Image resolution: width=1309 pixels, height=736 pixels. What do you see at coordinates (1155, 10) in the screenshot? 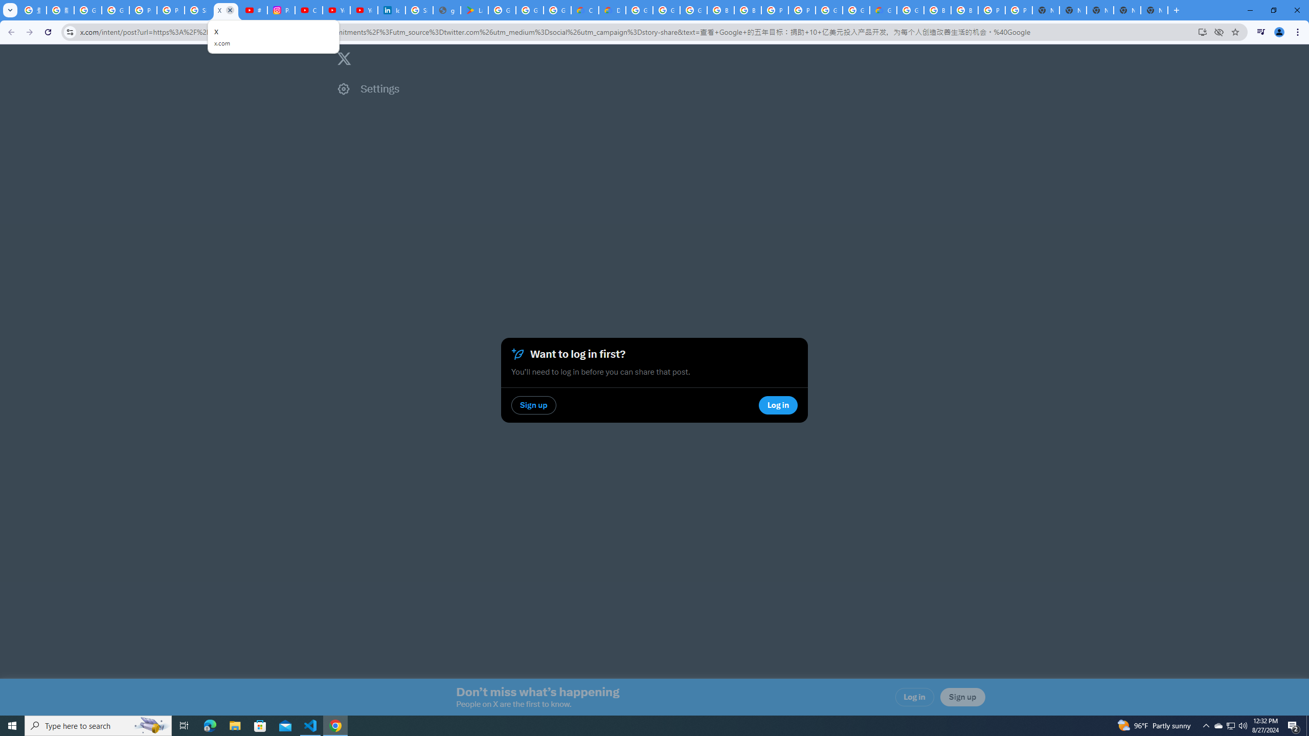
I see `New Tab` at bounding box center [1155, 10].